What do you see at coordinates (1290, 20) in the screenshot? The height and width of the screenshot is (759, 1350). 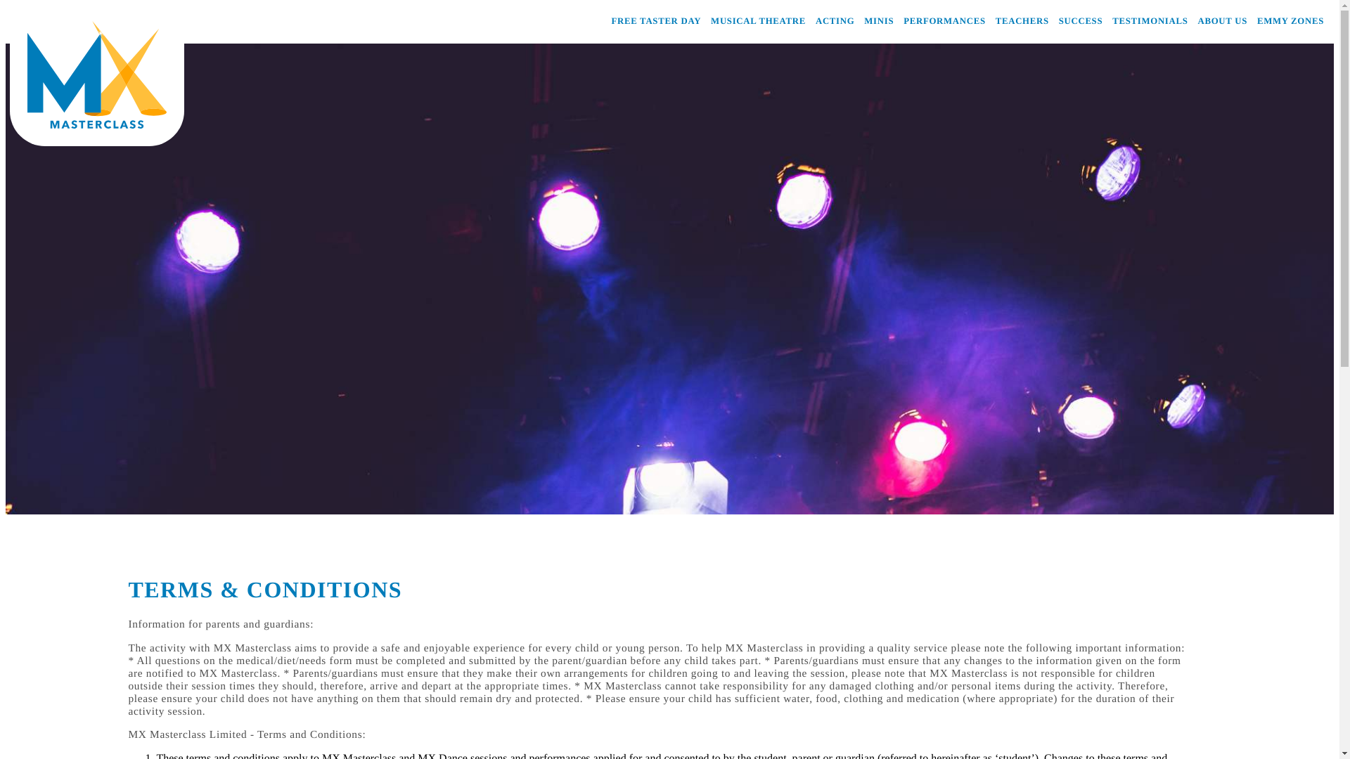 I see `EMMY ZONES` at bounding box center [1290, 20].